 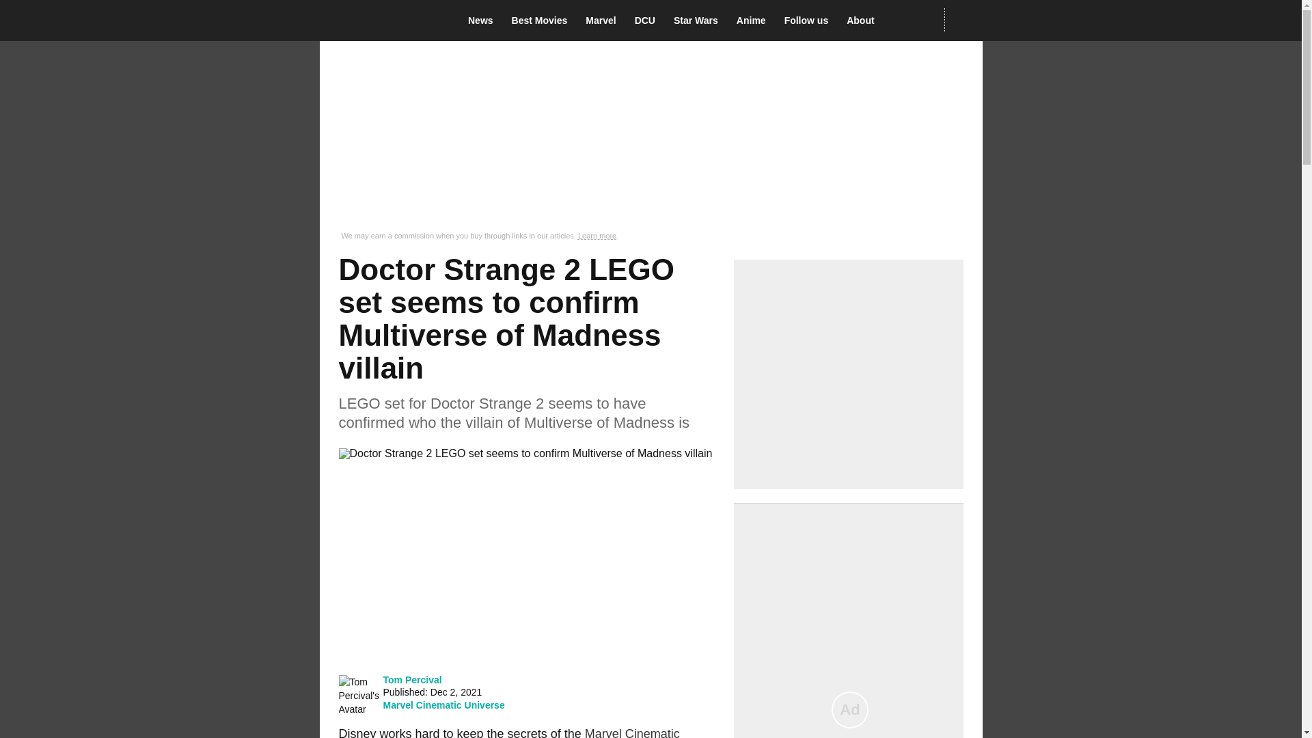 What do you see at coordinates (508, 733) in the screenshot?
I see `Marvel Cinematic Universe` at bounding box center [508, 733].